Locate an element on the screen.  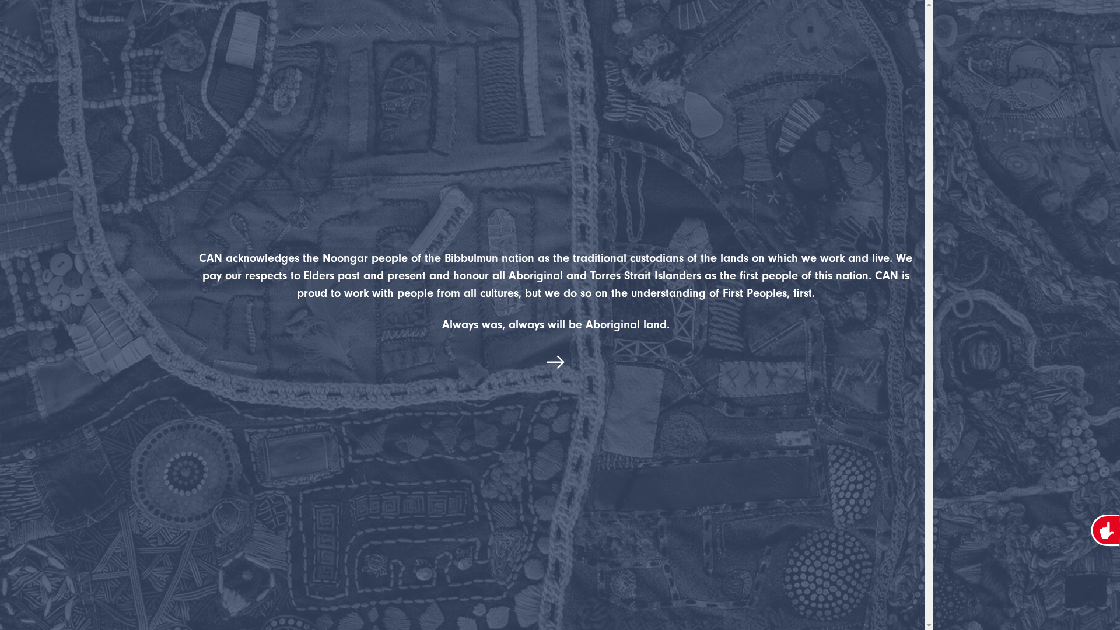
LOG IN is located at coordinates (622, 29).